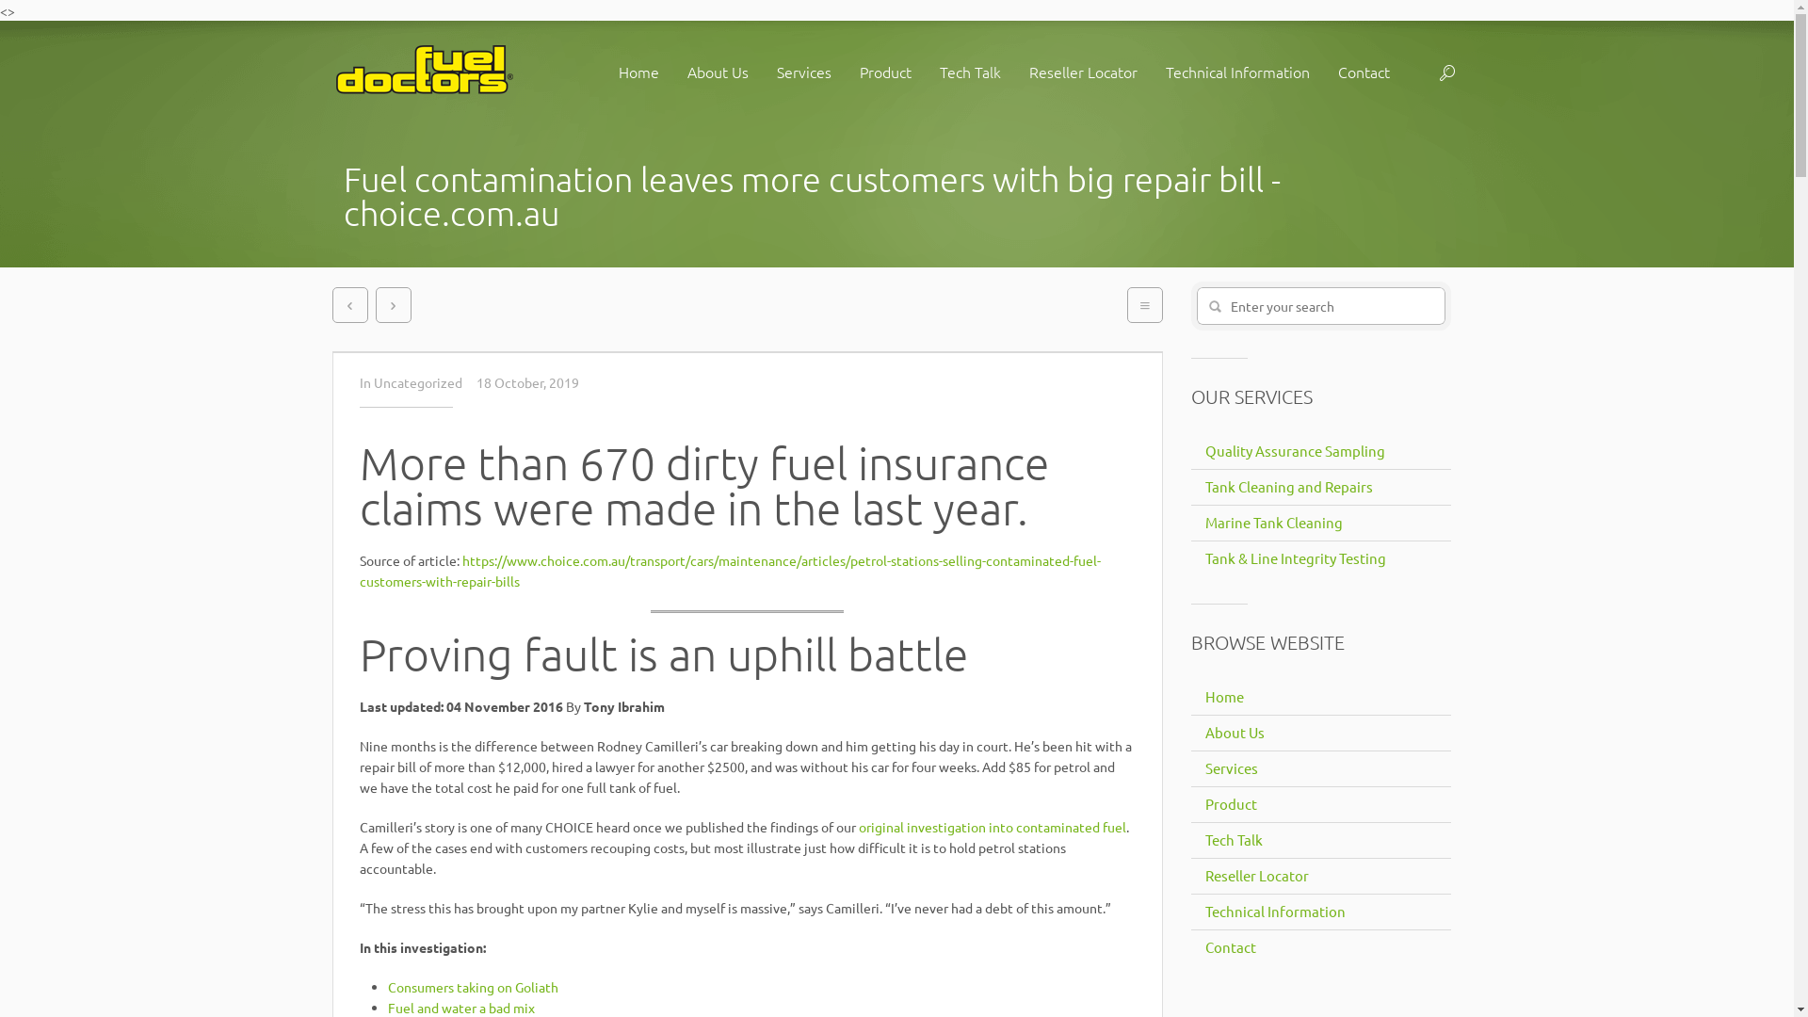 The width and height of the screenshot is (1808, 1017). What do you see at coordinates (1272, 912) in the screenshot?
I see `Technical Information` at bounding box center [1272, 912].